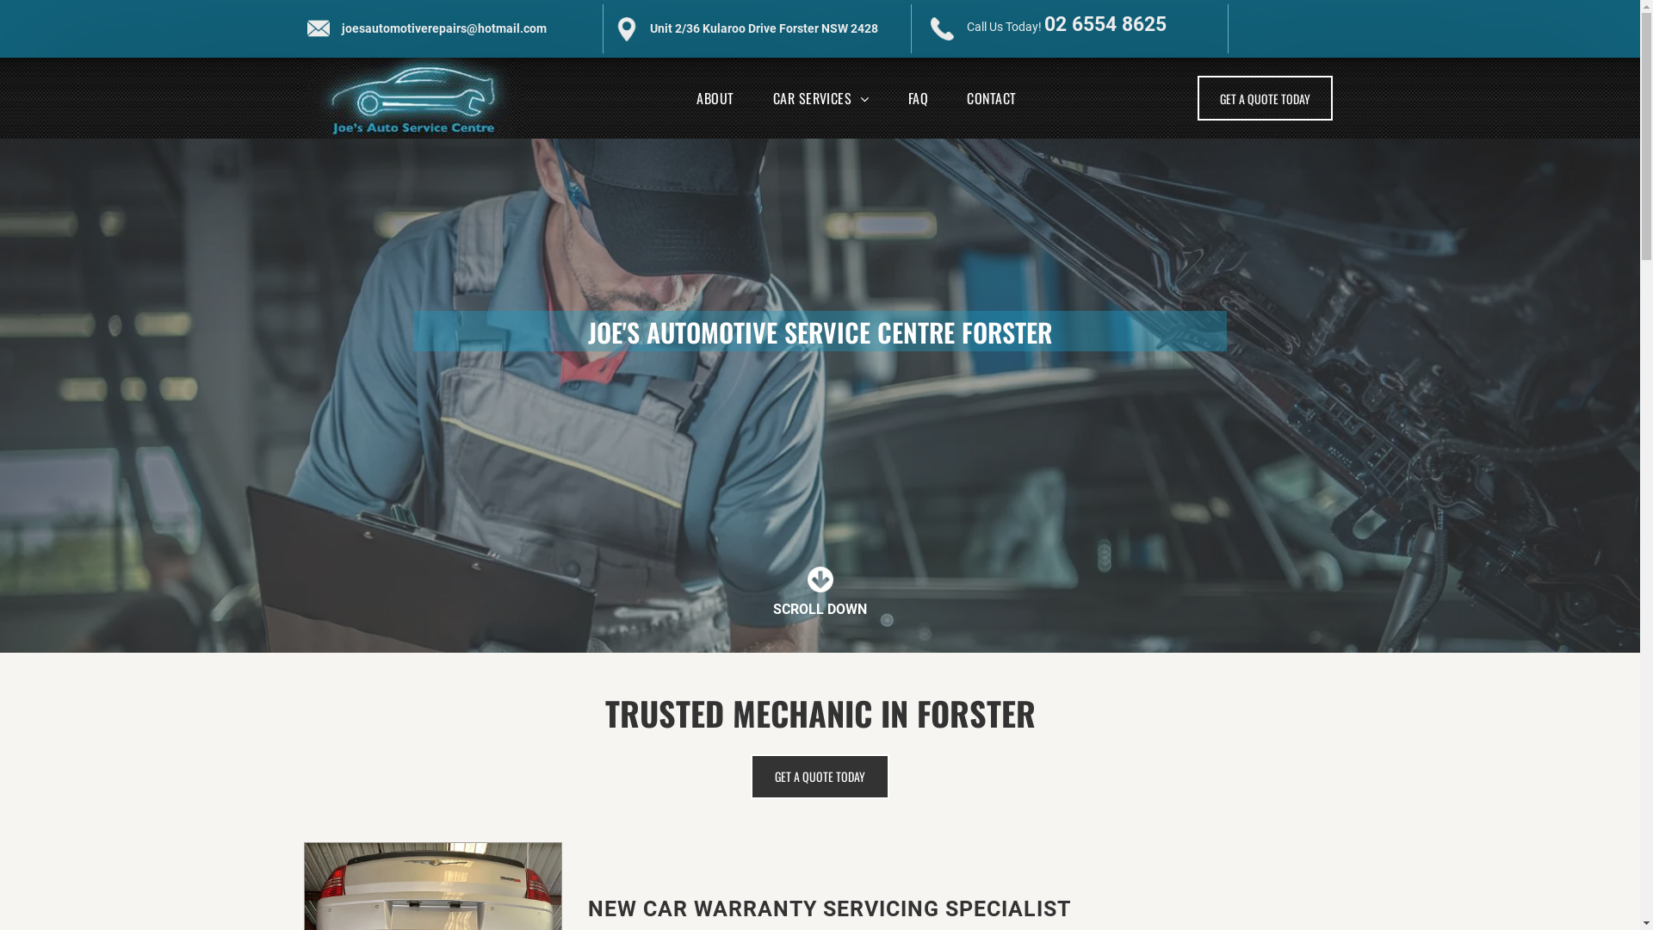 Image resolution: width=1653 pixels, height=930 pixels. Describe the element at coordinates (715, 98) in the screenshot. I see `ABOUT` at that location.